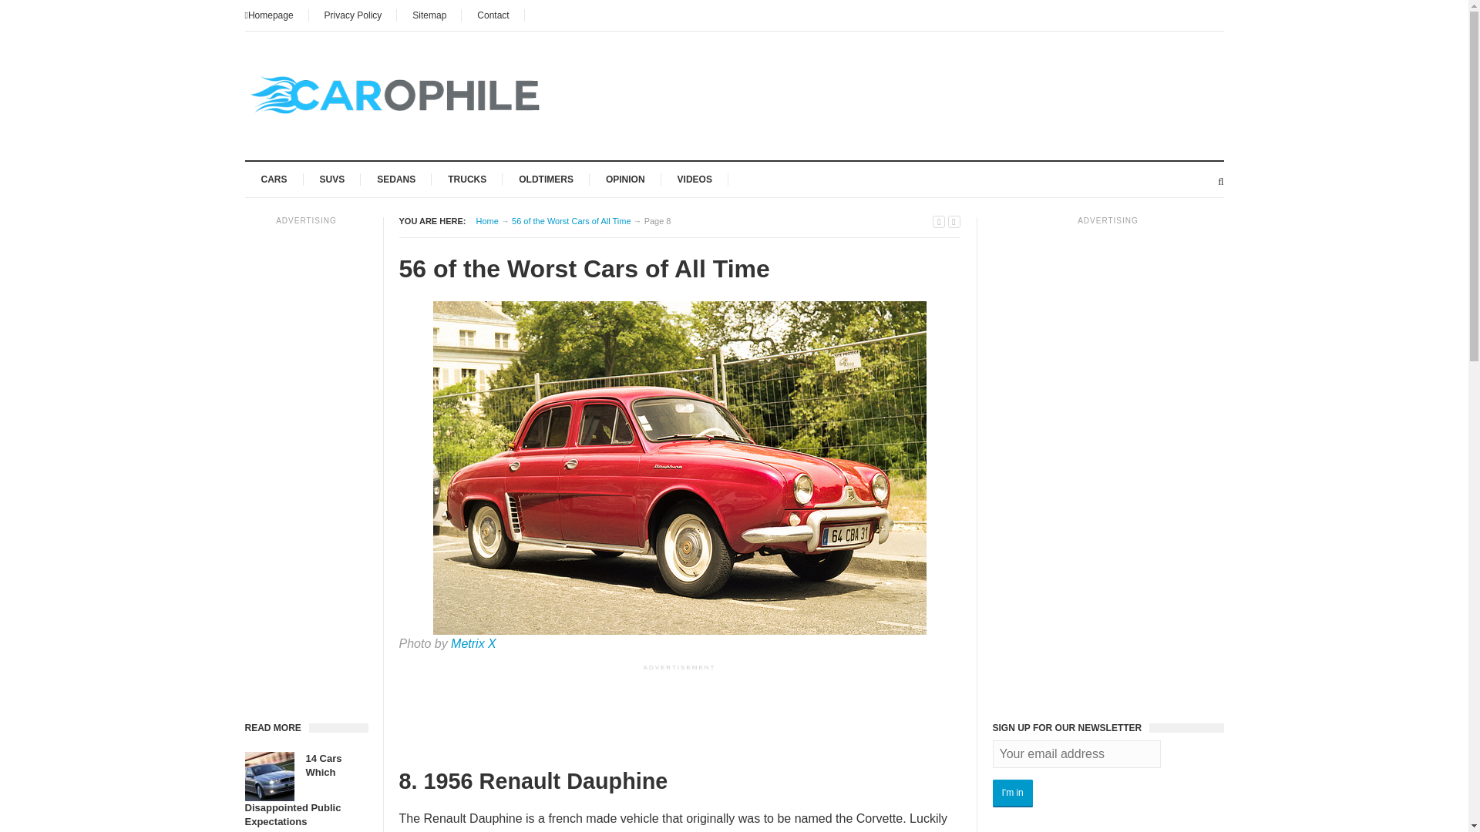  What do you see at coordinates (487, 220) in the screenshot?
I see `Carophile` at bounding box center [487, 220].